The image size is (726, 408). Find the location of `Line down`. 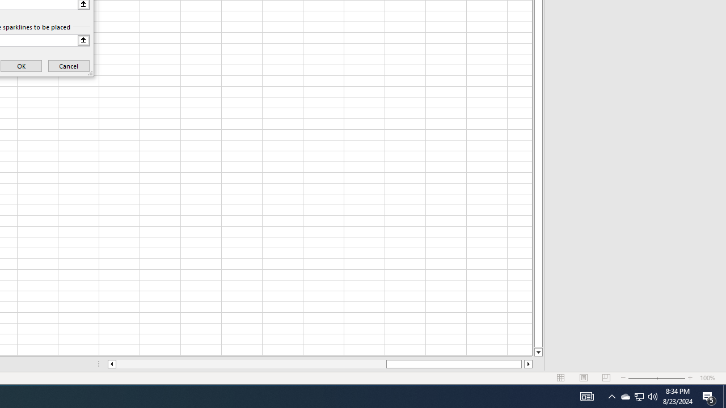

Line down is located at coordinates (538, 352).